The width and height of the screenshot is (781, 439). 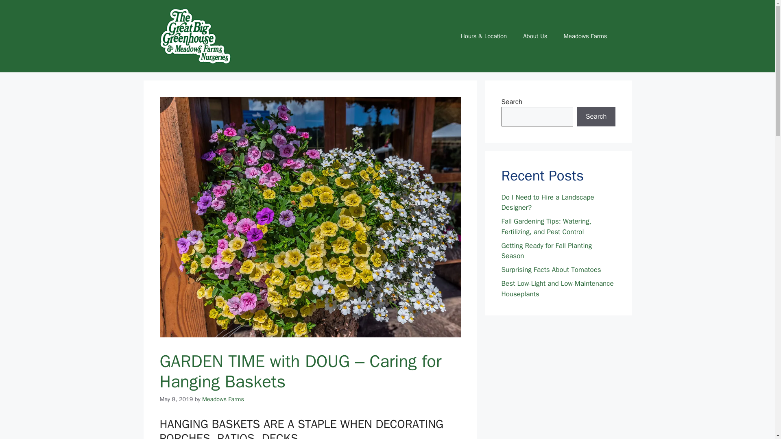 I want to click on Surprising Facts About Tomatoes, so click(x=551, y=269).